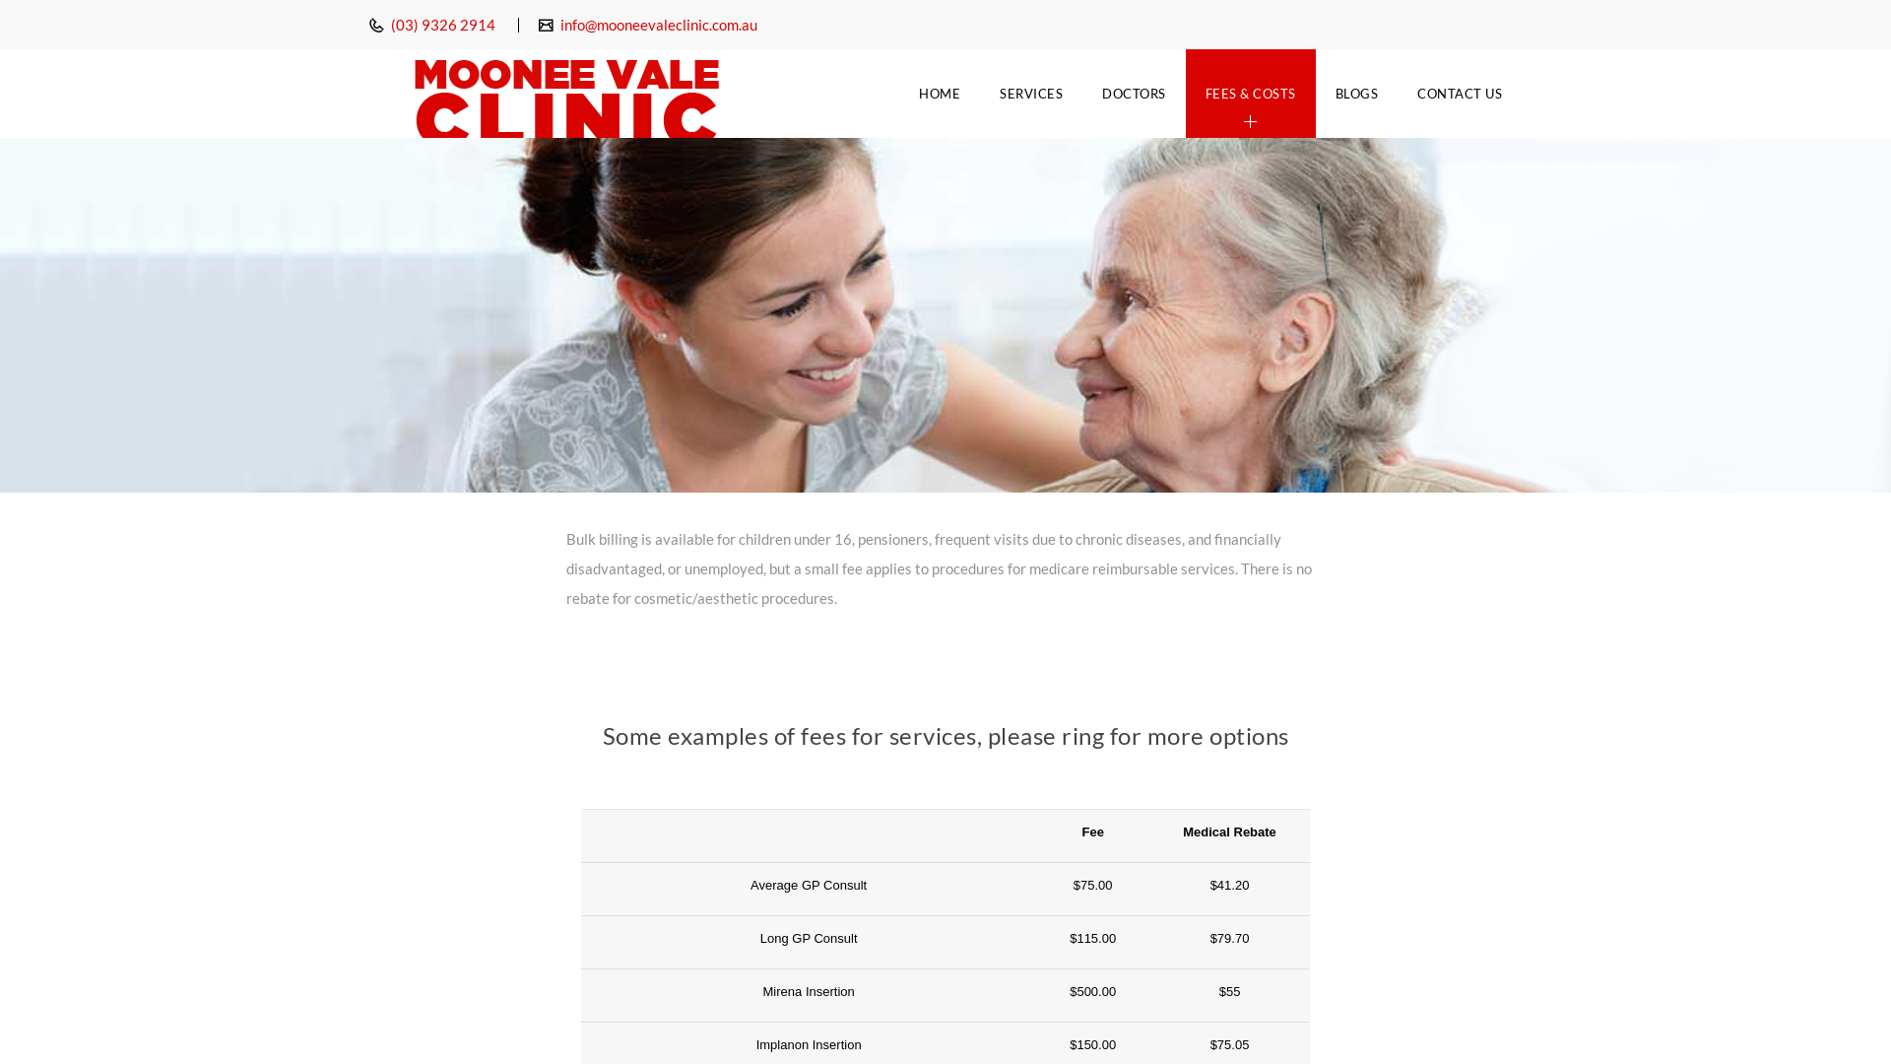 The width and height of the screenshot is (1891, 1064). What do you see at coordinates (441, 25) in the screenshot?
I see `(03) 9326 2914` at bounding box center [441, 25].